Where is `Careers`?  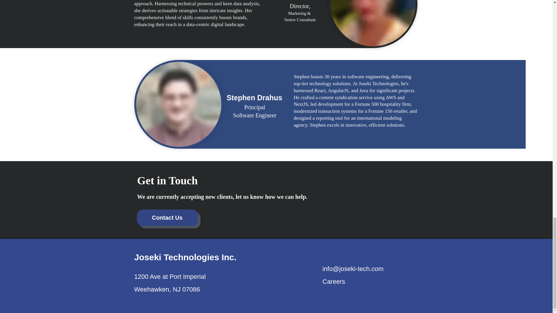
Careers is located at coordinates (254, 111).